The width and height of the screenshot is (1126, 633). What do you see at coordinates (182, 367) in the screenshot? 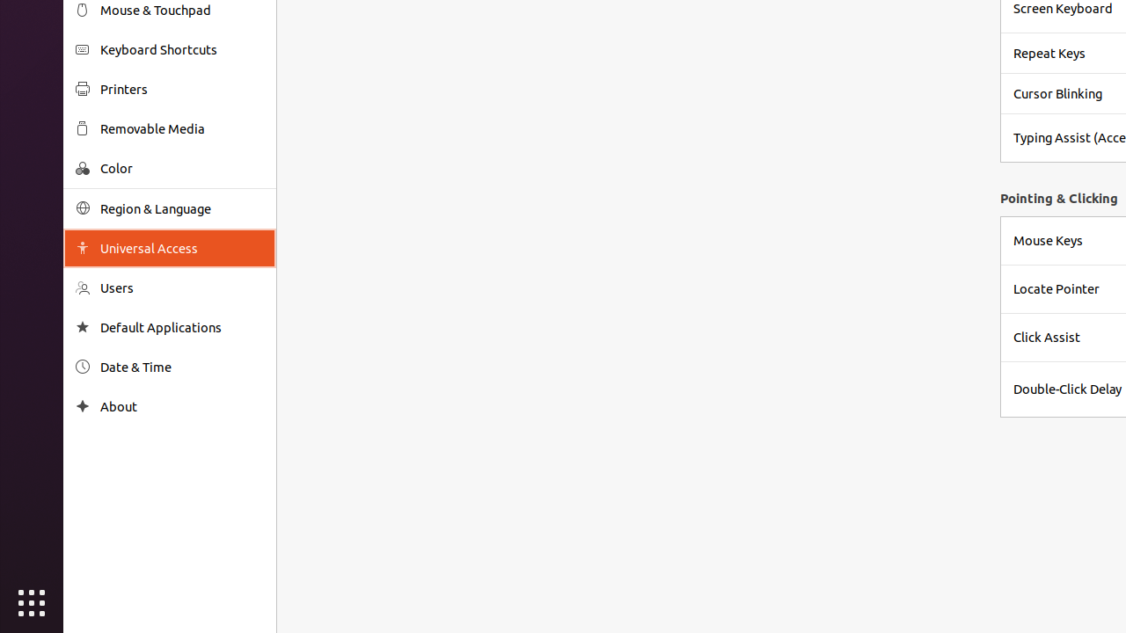
I see `Date & Time` at bounding box center [182, 367].